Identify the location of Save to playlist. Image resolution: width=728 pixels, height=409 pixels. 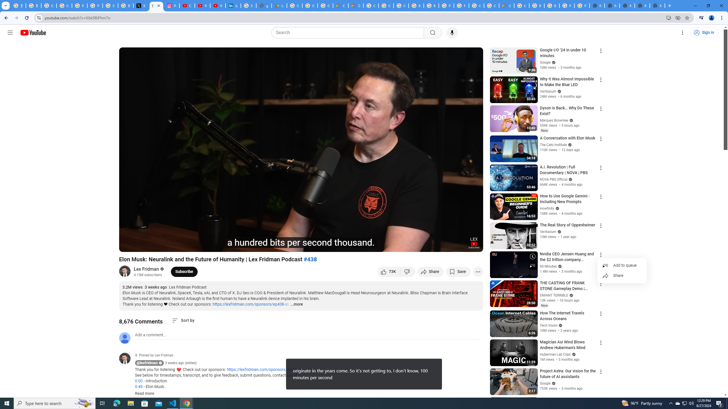
(458, 272).